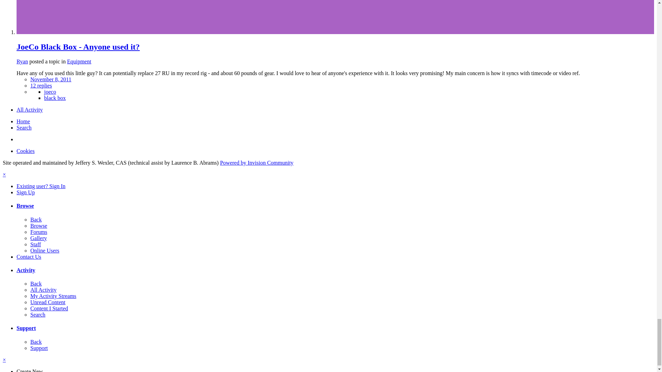 The image size is (662, 372). Describe the element at coordinates (22, 61) in the screenshot. I see `Go to Ryan's profile` at that location.